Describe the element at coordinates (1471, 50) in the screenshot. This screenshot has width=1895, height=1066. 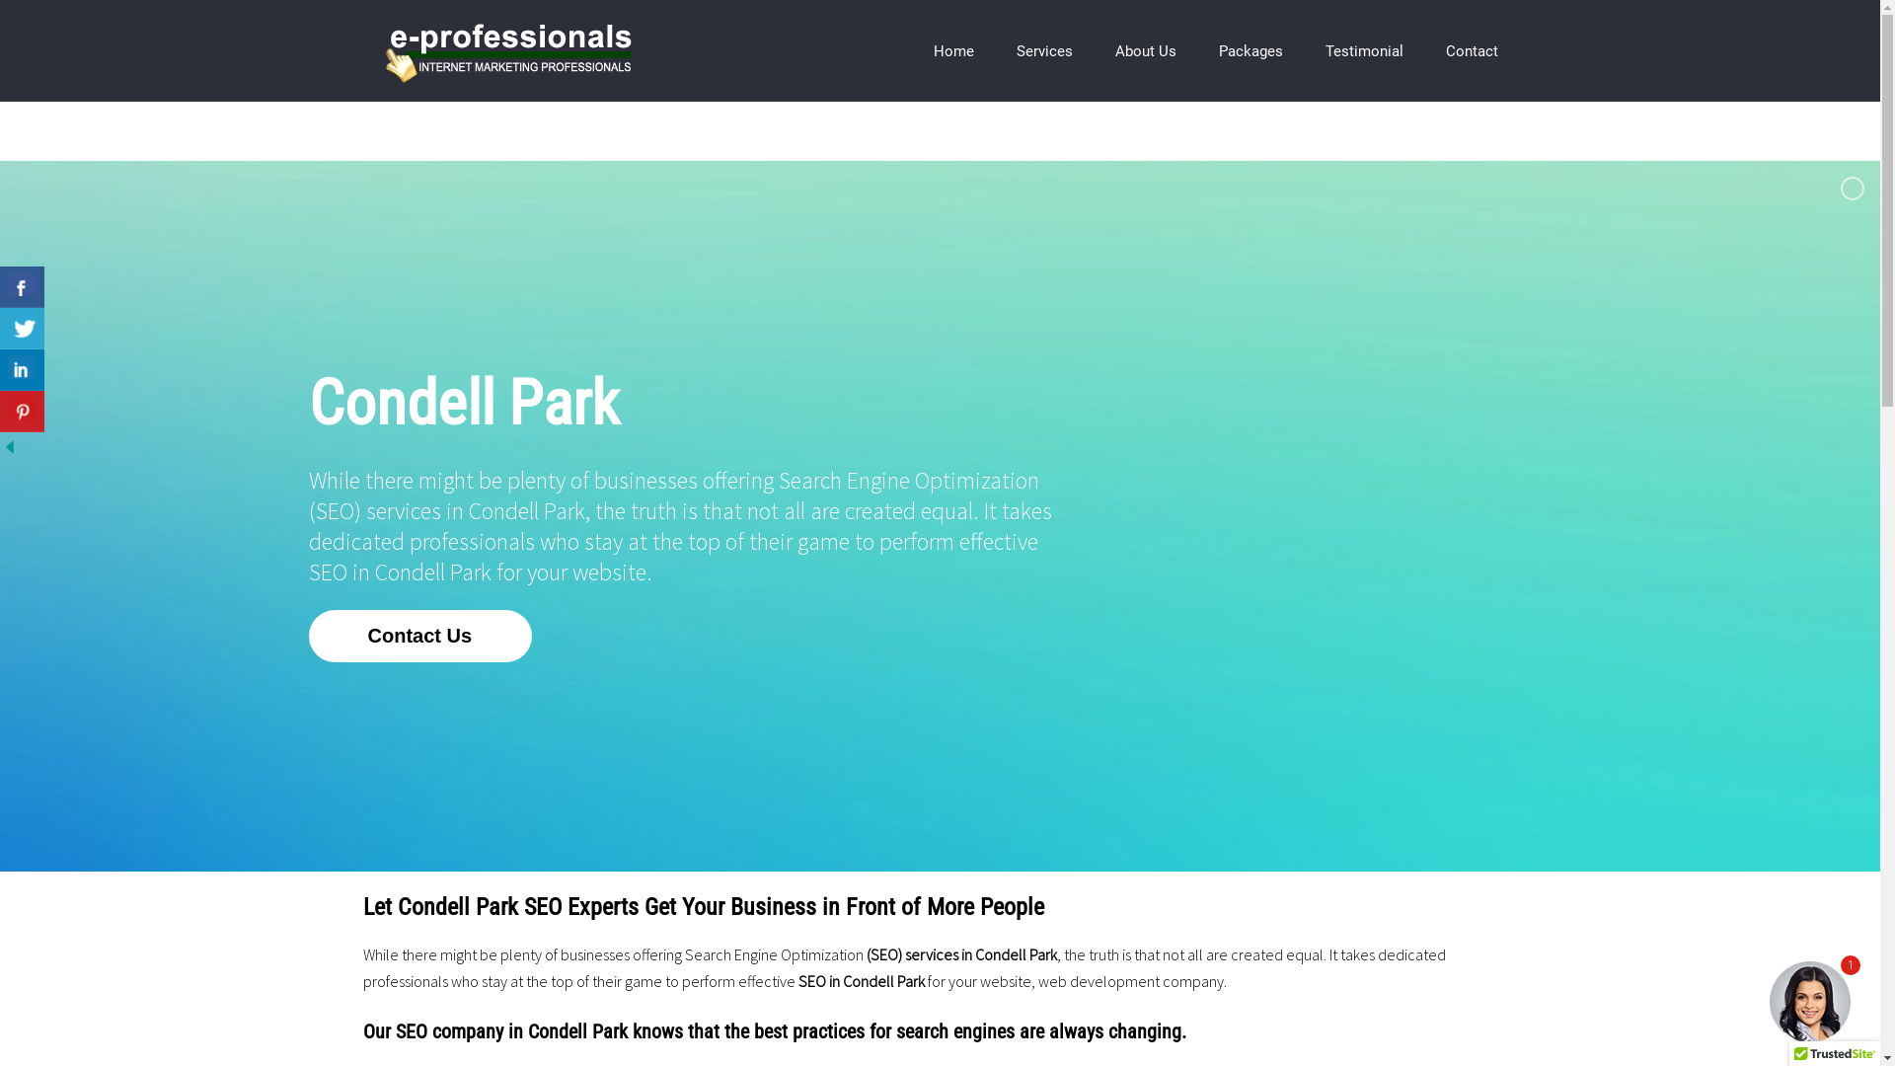
I see `Contact` at that location.